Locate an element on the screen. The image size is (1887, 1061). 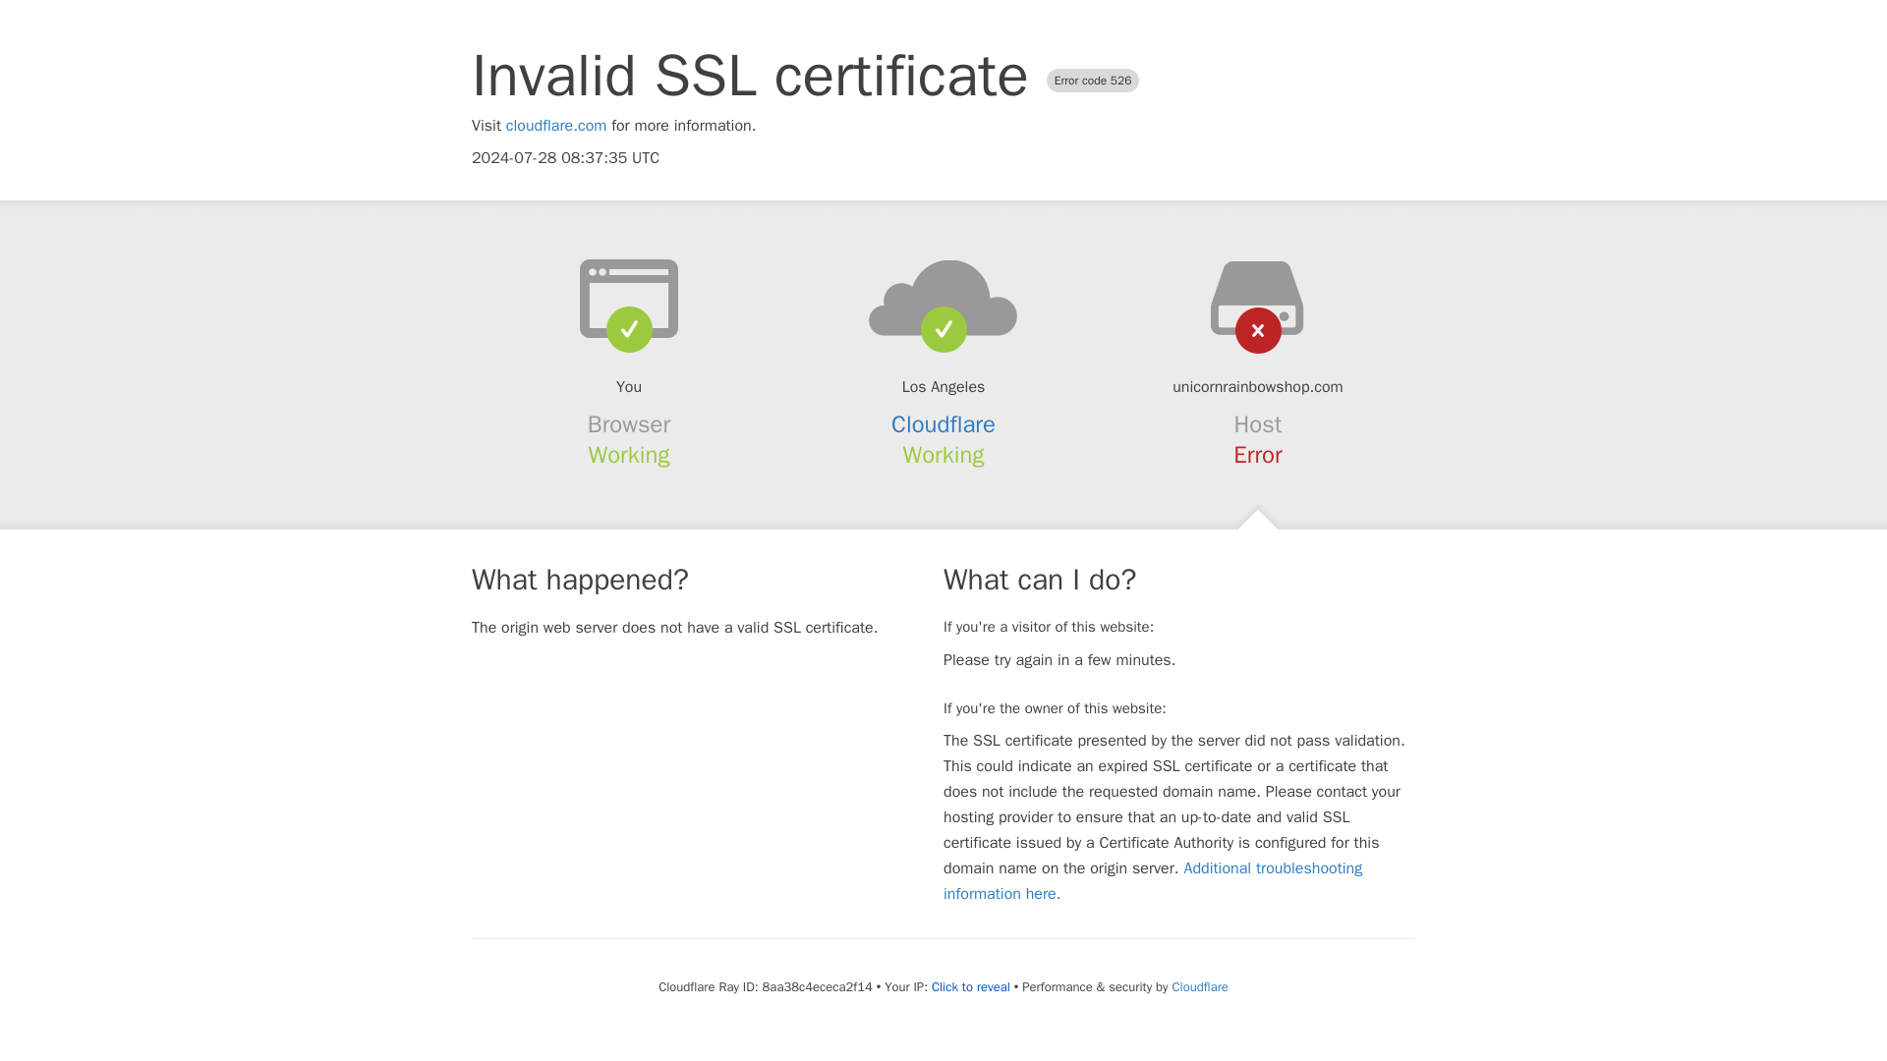
Cloudflare is located at coordinates (1199, 986).